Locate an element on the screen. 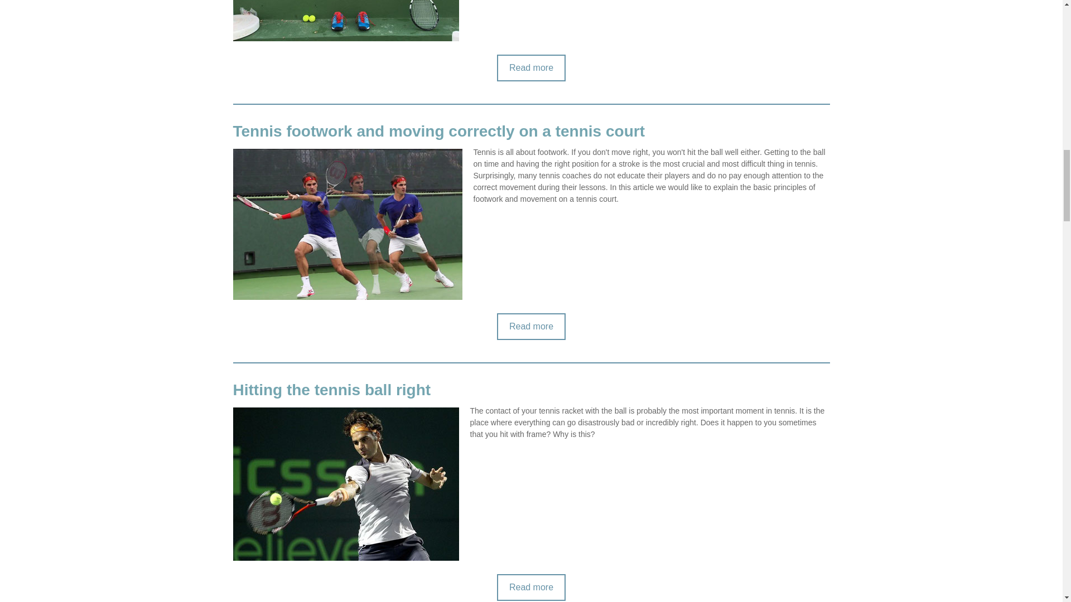  Read more is located at coordinates (531, 588).